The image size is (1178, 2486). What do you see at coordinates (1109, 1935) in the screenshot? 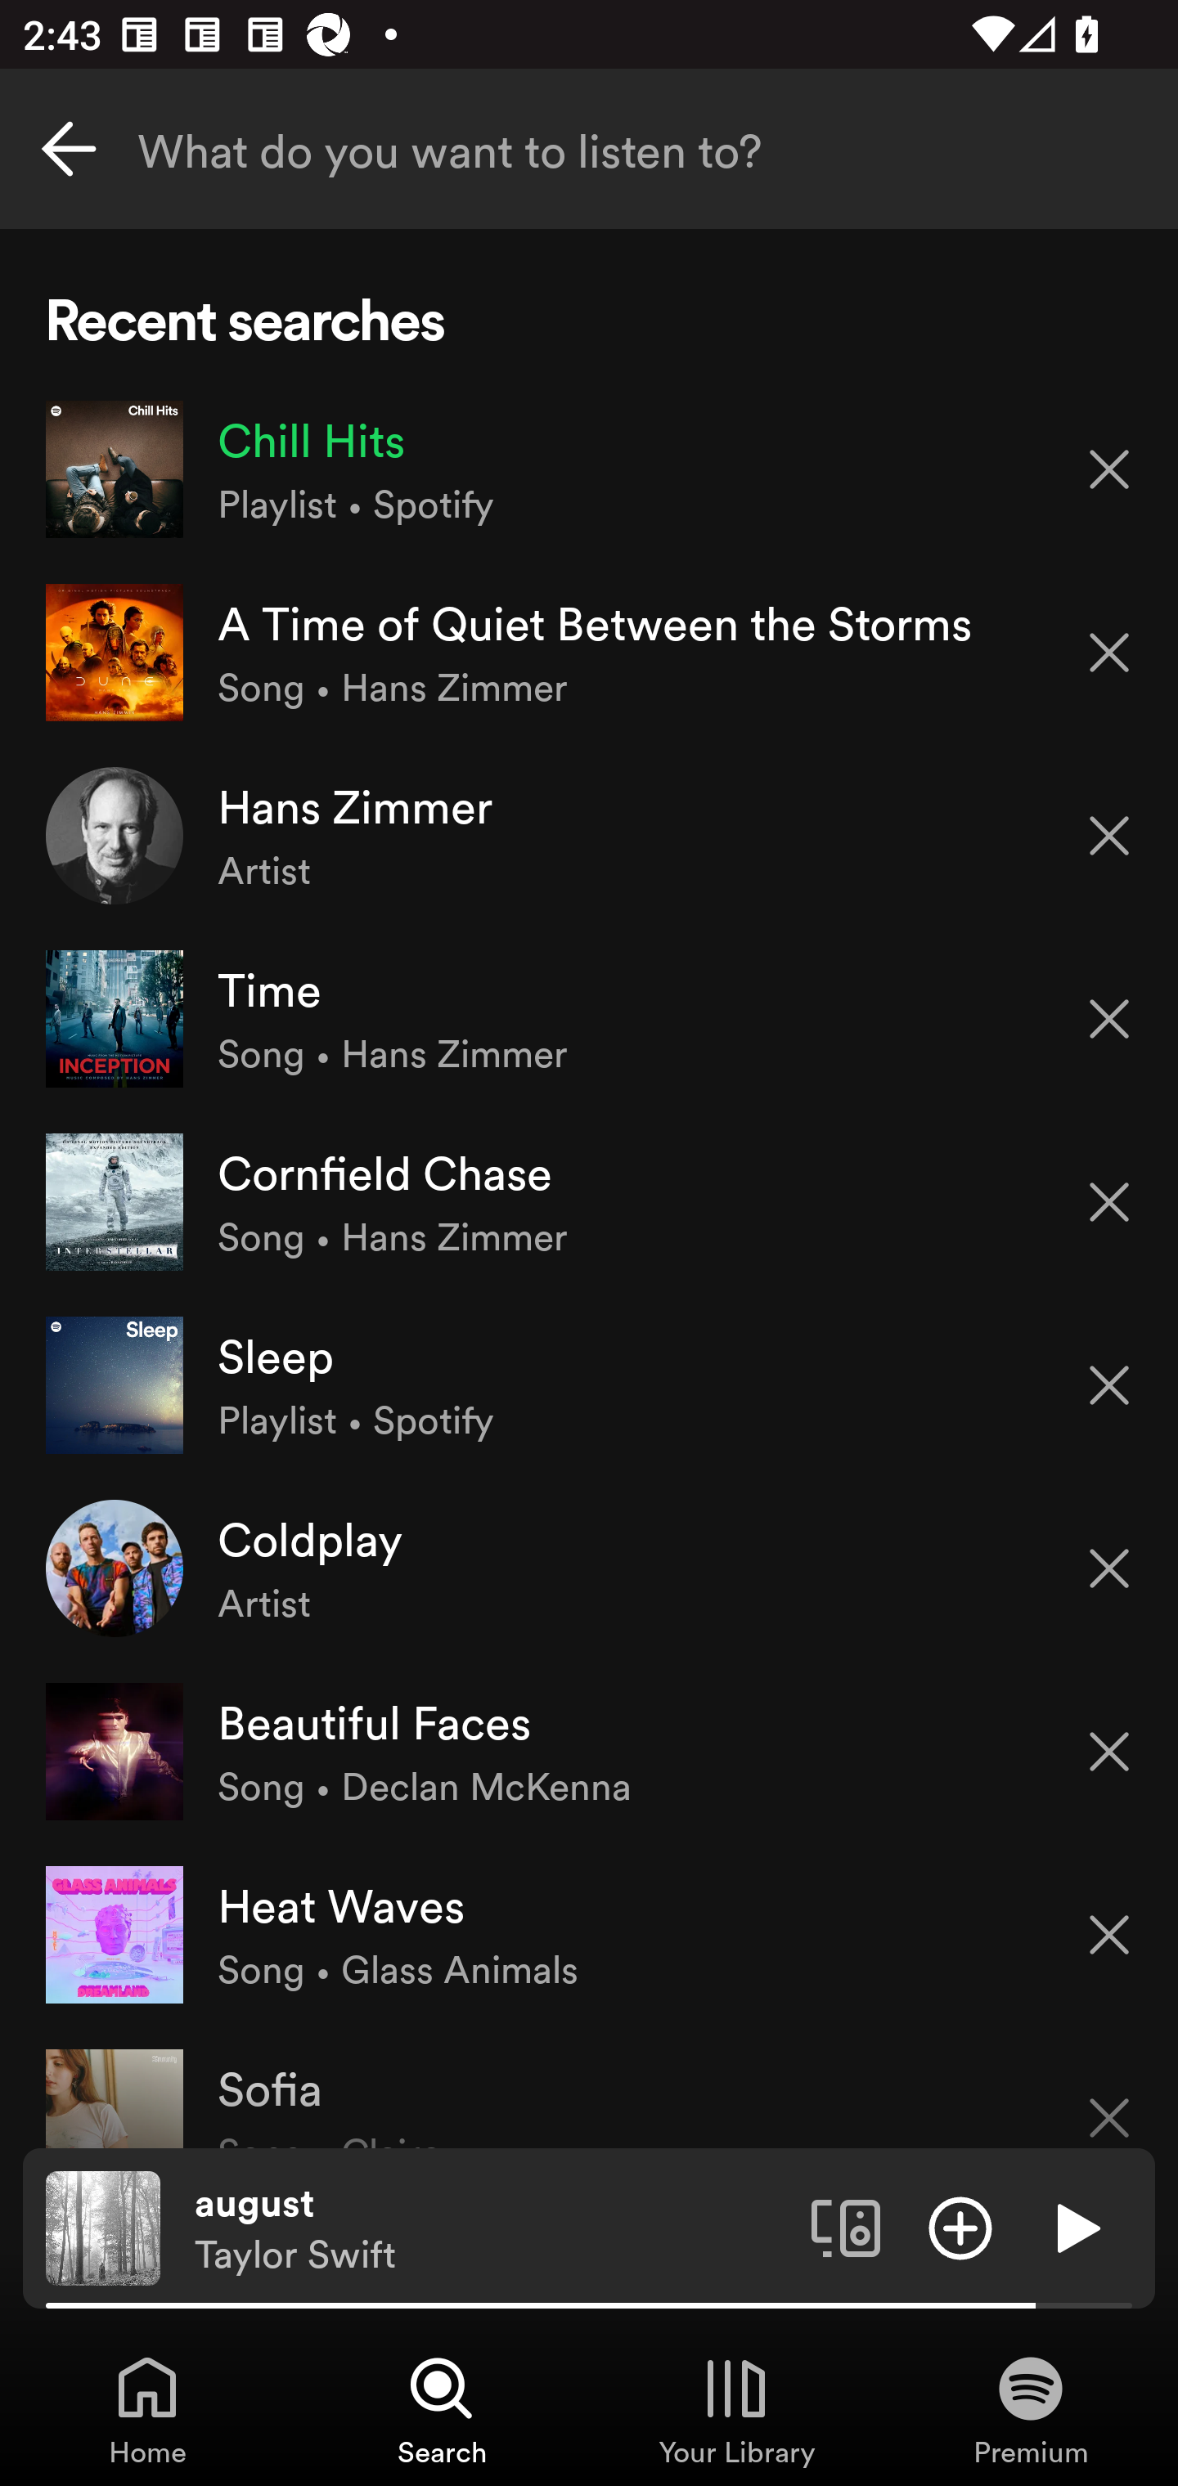
I see `Remove` at bounding box center [1109, 1935].